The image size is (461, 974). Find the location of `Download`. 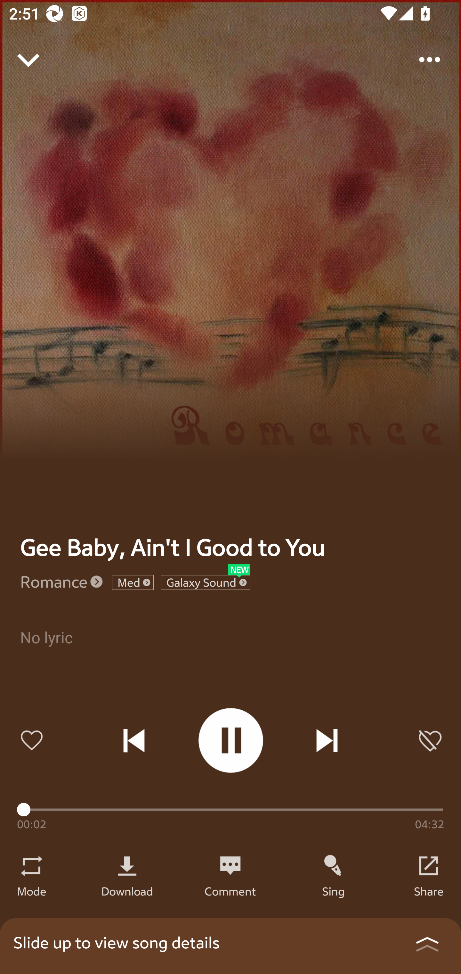

Download is located at coordinates (127, 891).